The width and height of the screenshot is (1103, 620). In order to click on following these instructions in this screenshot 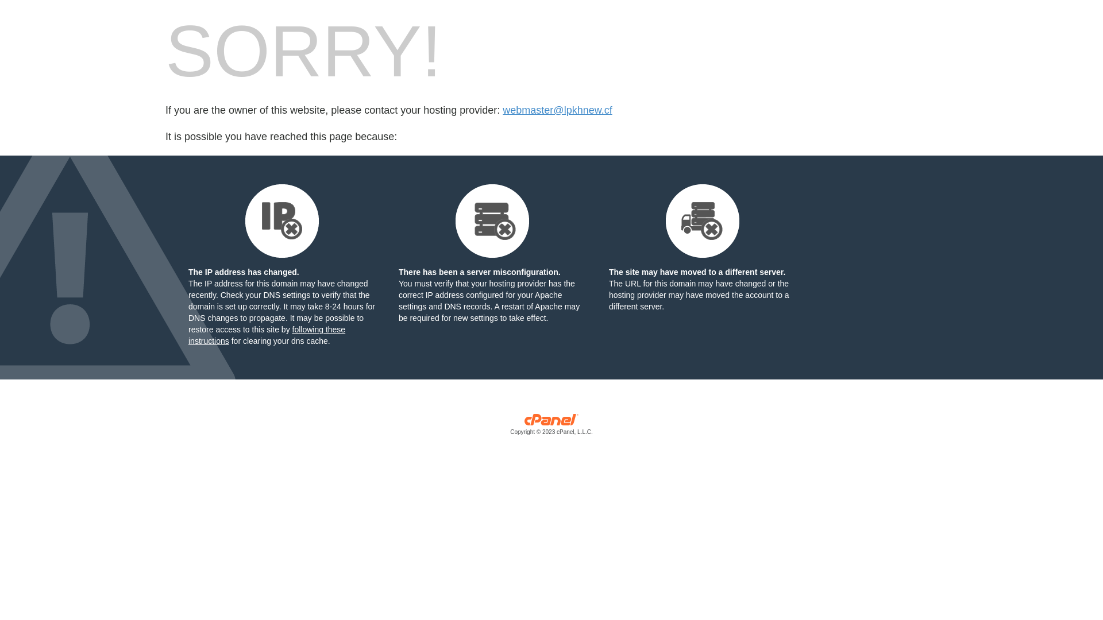, I will do `click(267, 335)`.